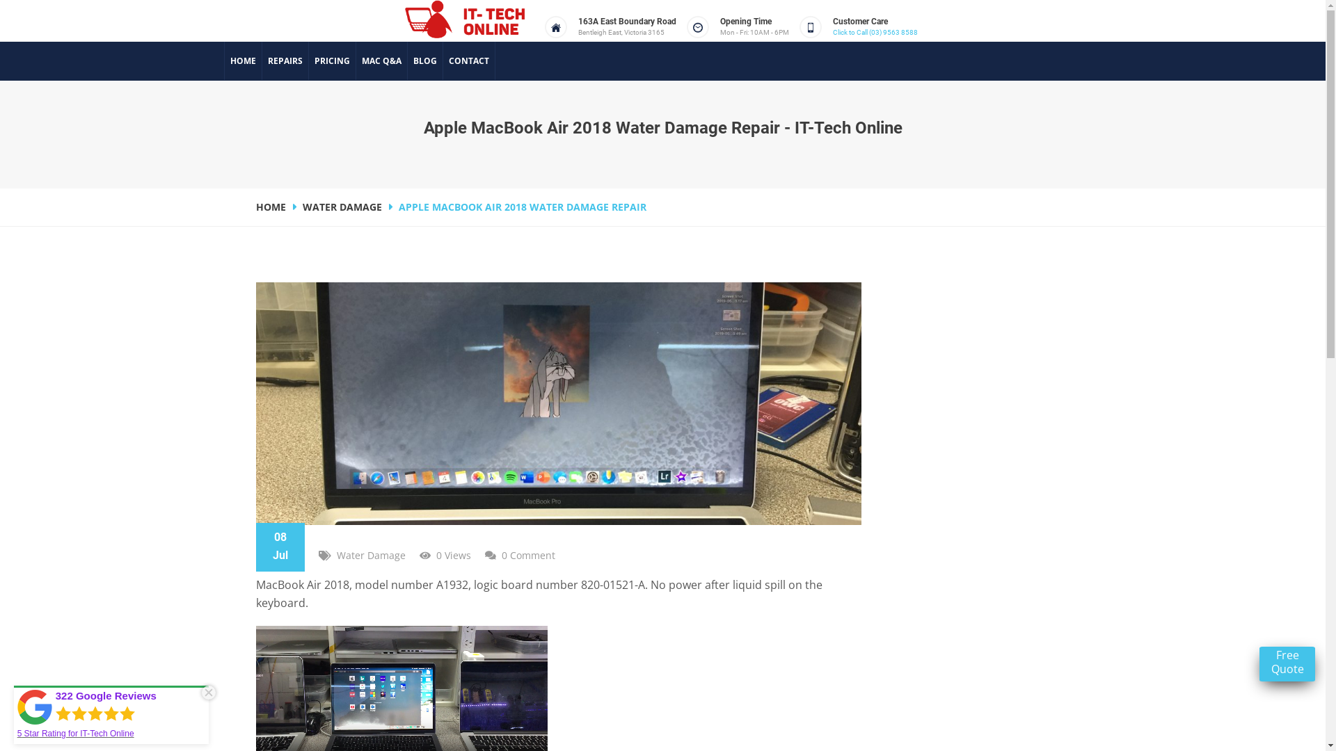 The height and width of the screenshot is (751, 1336). Describe the element at coordinates (875, 32) in the screenshot. I see `Click to Call (03) 9563 8588` at that location.